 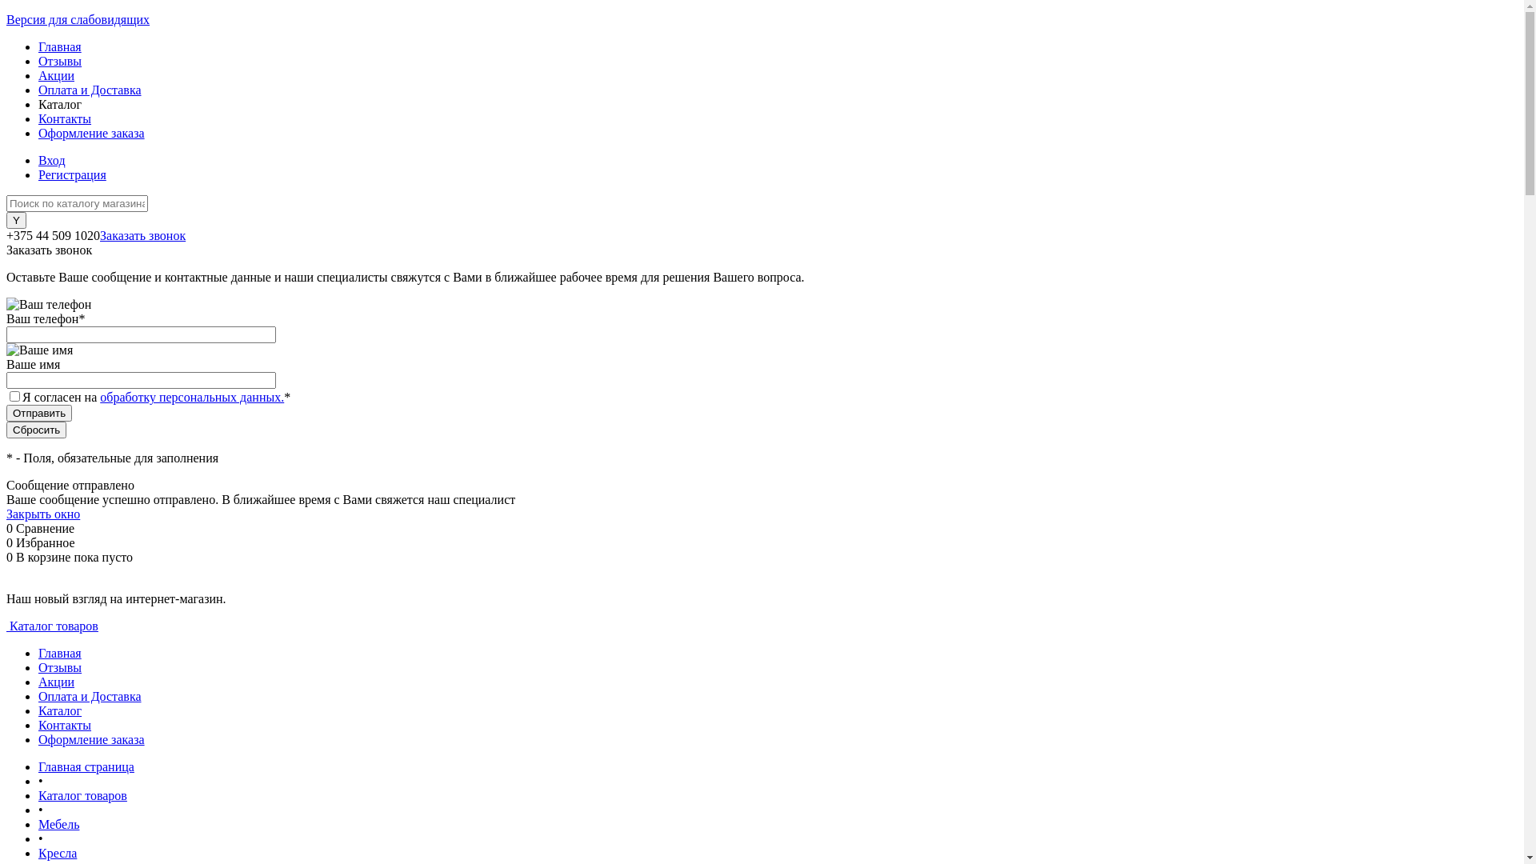 What do you see at coordinates (16, 221) in the screenshot?
I see `Y` at bounding box center [16, 221].